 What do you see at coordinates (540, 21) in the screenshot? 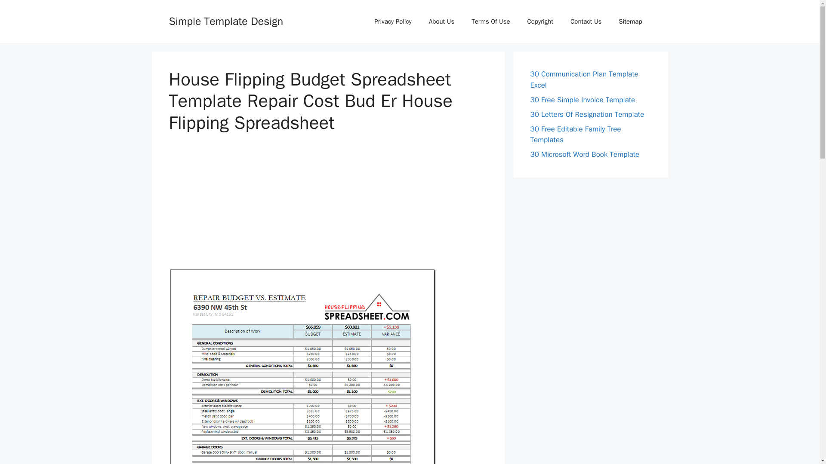
I see `Copyright` at bounding box center [540, 21].